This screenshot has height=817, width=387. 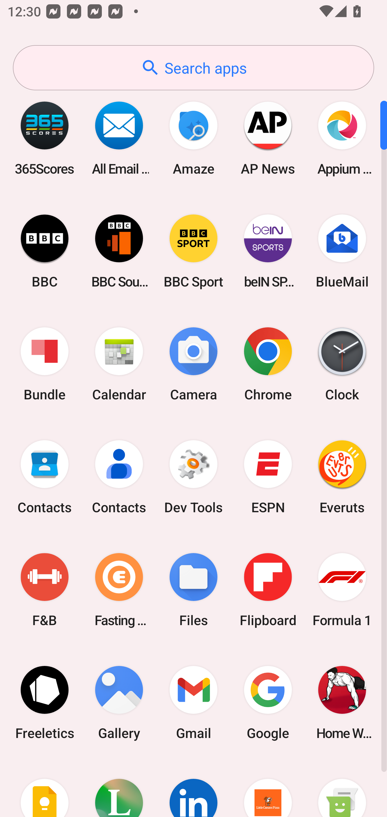 What do you see at coordinates (342, 138) in the screenshot?
I see `Appium Settings` at bounding box center [342, 138].